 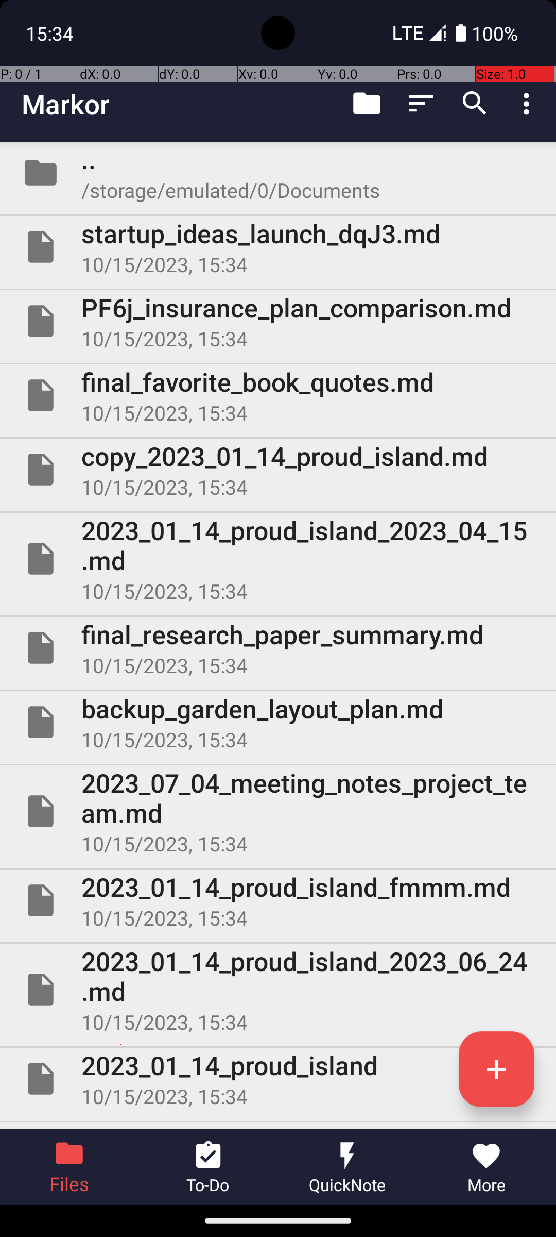 What do you see at coordinates (278, 648) in the screenshot?
I see `File final_research_paper_summary.md ` at bounding box center [278, 648].